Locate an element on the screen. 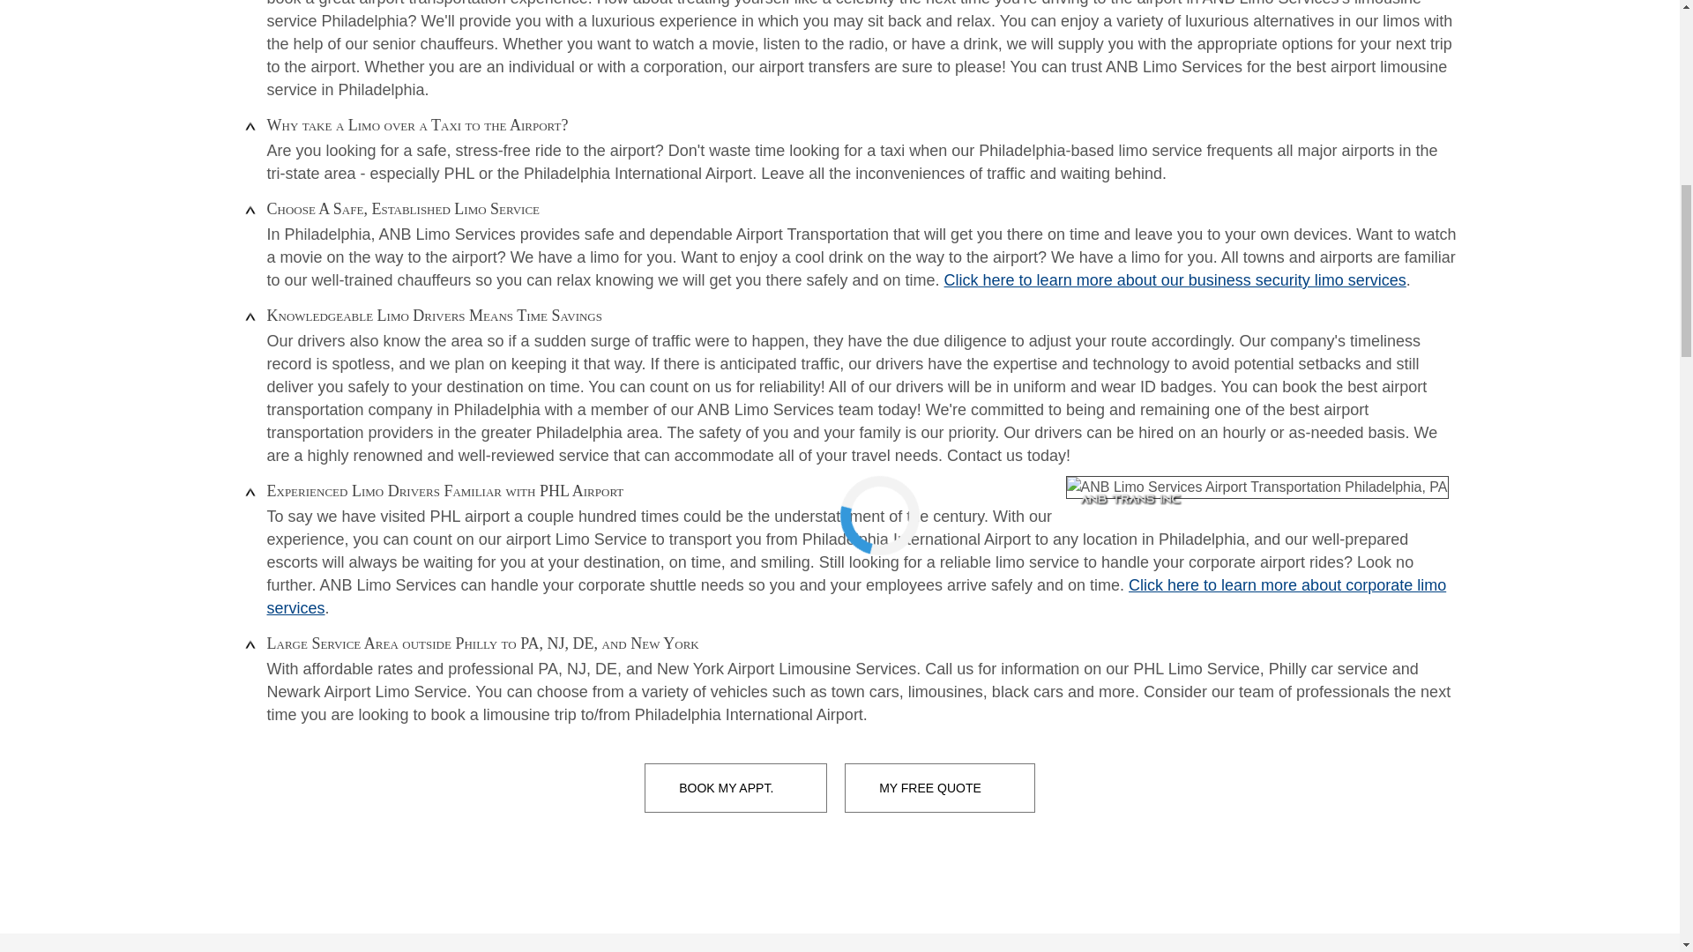  BOOK MY APPT. is located at coordinates (735, 788).